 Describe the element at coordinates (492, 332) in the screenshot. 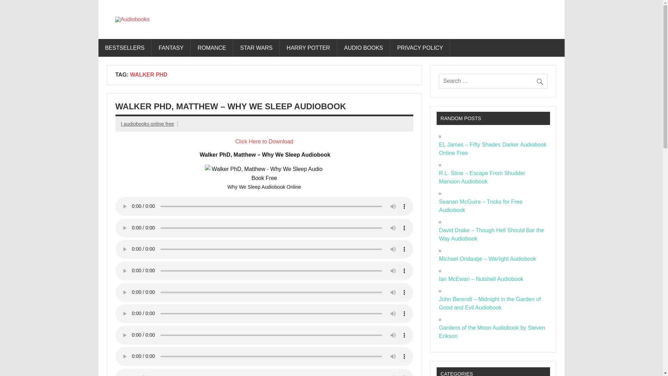

I see `Gardens of the Moon Audiobook by Steven Erikson` at that location.